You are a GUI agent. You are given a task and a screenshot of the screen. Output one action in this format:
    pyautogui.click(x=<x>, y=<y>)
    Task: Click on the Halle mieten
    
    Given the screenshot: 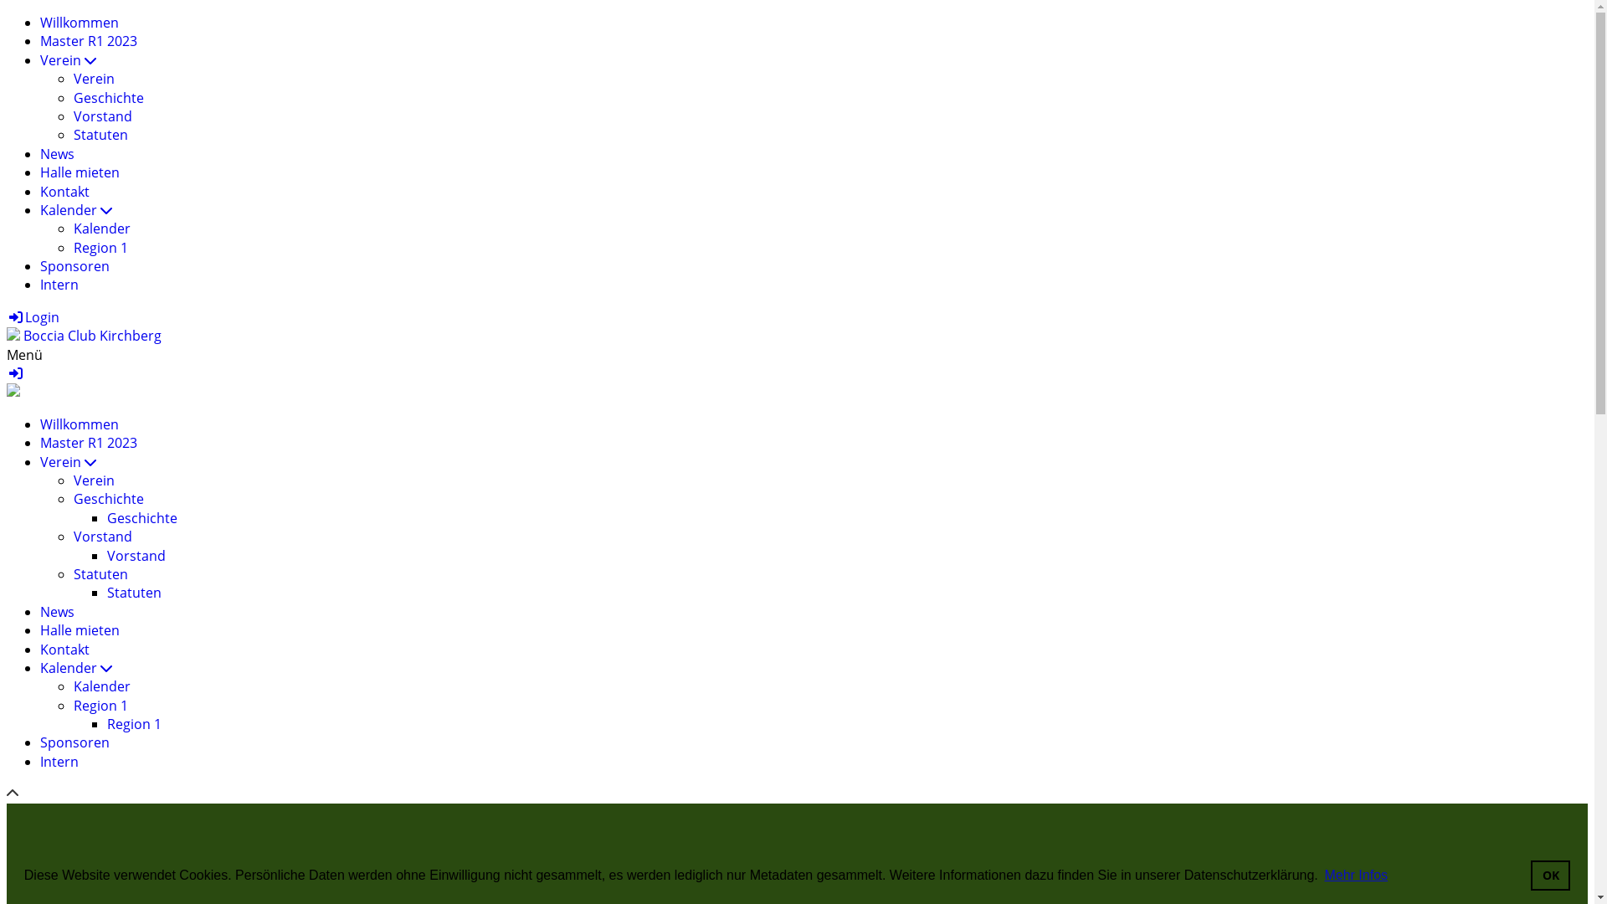 What is the action you would take?
    pyautogui.click(x=80, y=172)
    